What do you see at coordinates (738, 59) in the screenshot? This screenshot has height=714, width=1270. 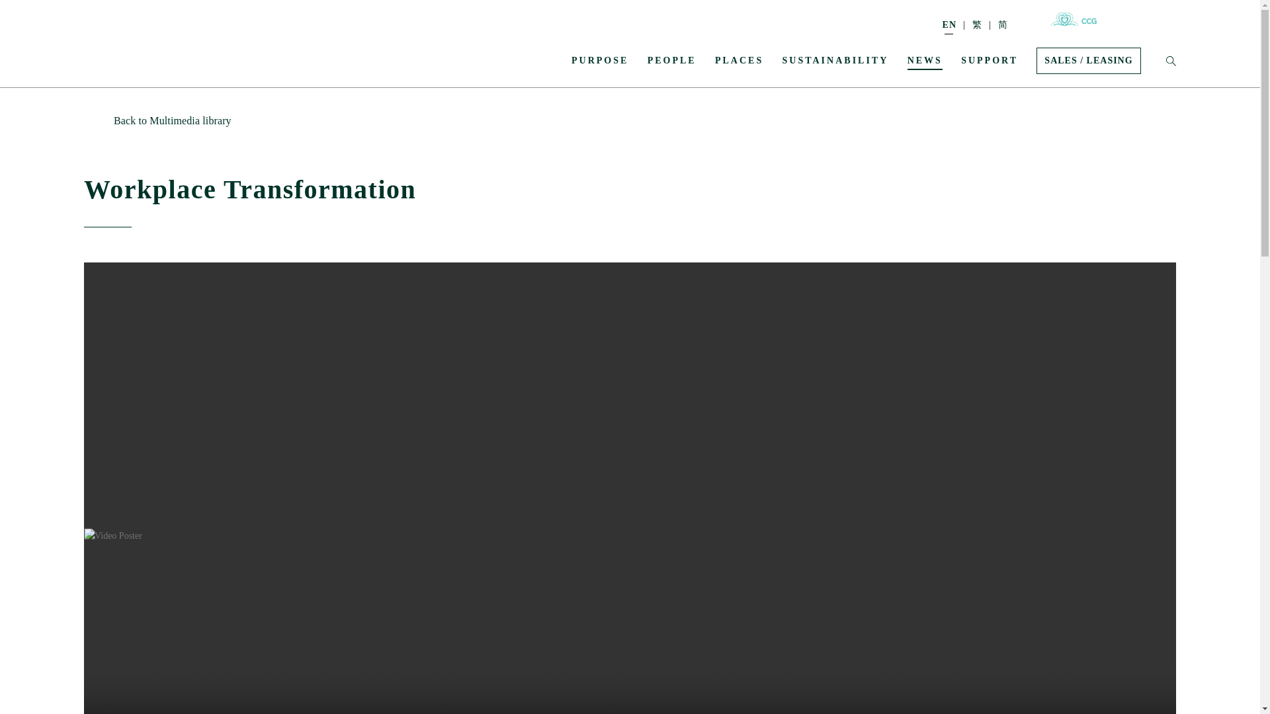 I see `PLACES` at bounding box center [738, 59].